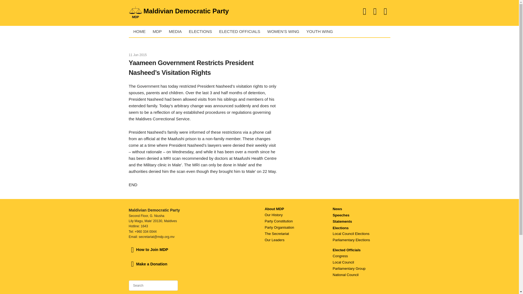 This screenshot has width=523, height=294. Describe the element at coordinates (200, 11) in the screenshot. I see `Maldivian Democratic Party` at that location.